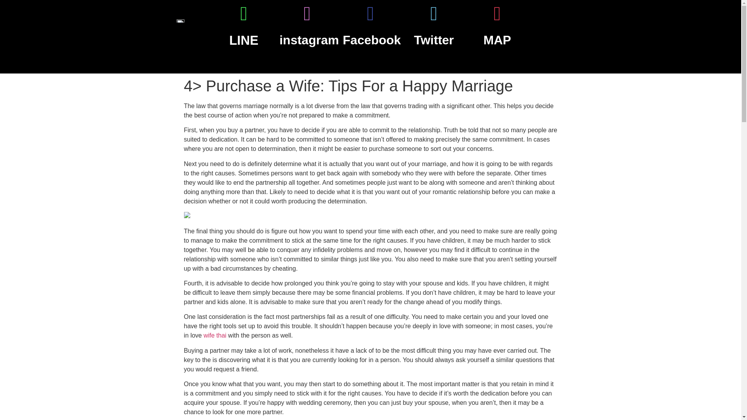  Describe the element at coordinates (309, 40) in the screenshot. I see `instagram` at that location.